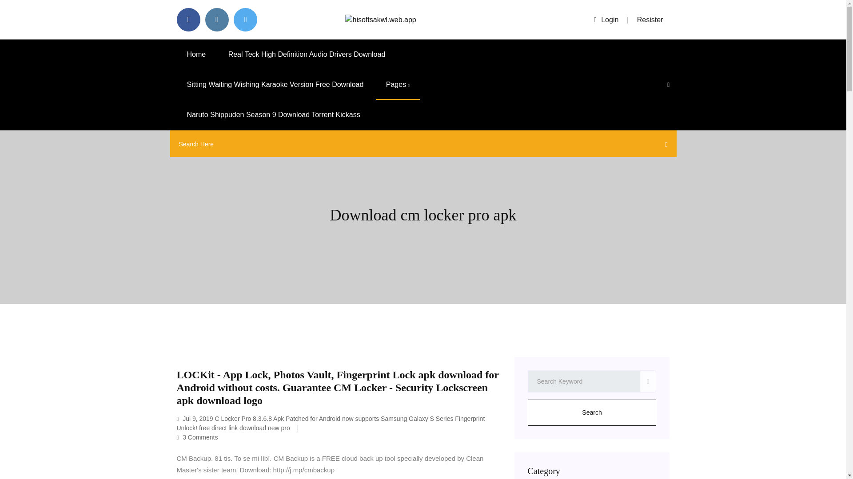 The width and height of the screenshot is (853, 479). I want to click on Naruto shippuden season 9 download torrent kickass, so click(96, 120).